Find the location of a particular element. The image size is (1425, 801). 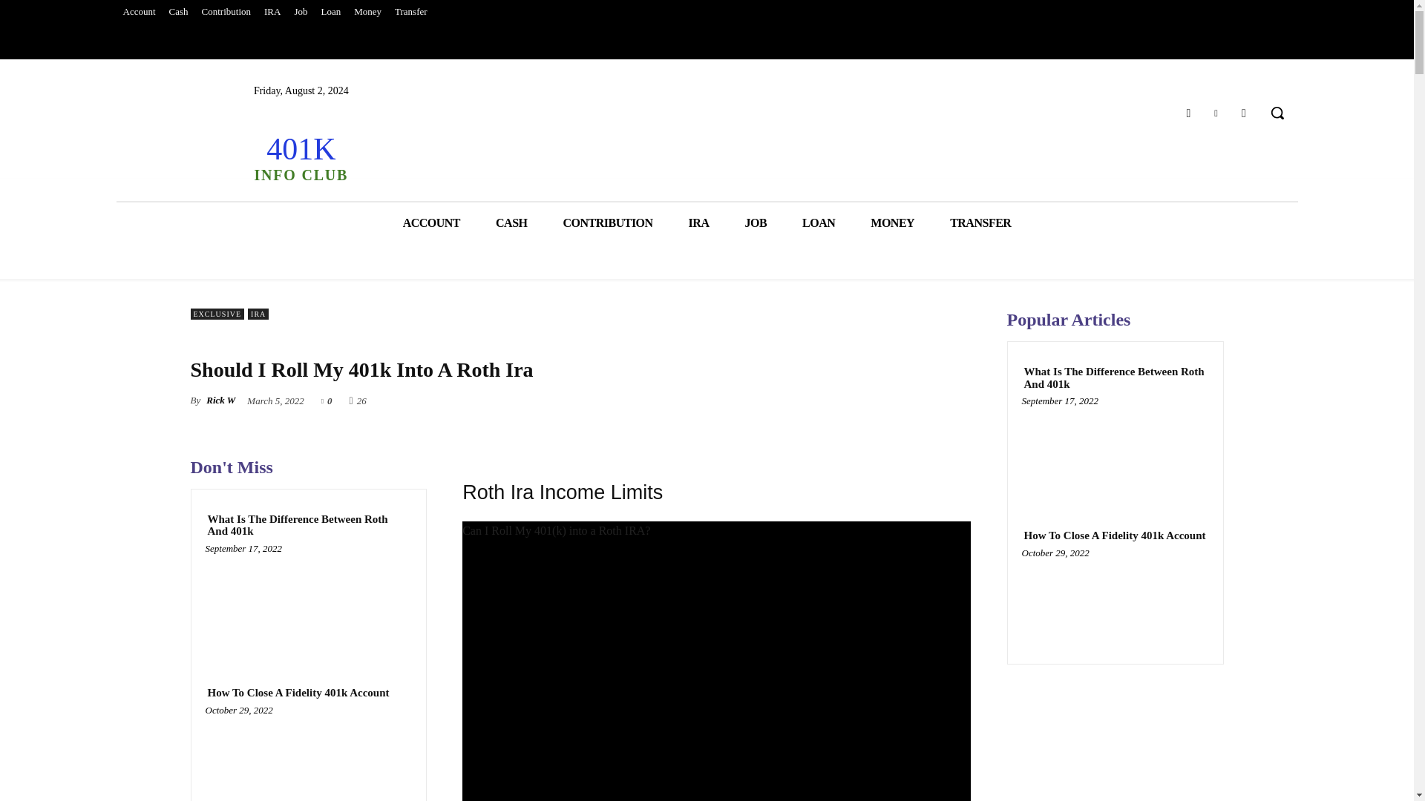

CONTRIBUTION is located at coordinates (607, 222).